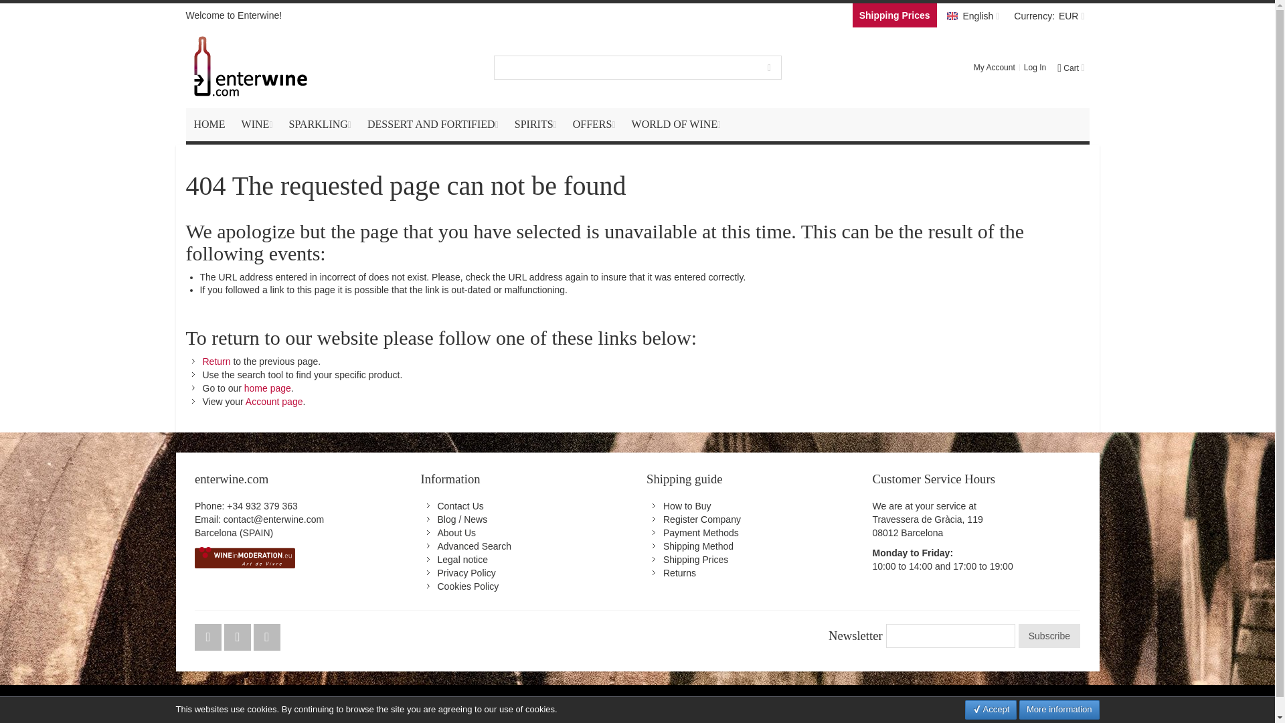 The width and height of the screenshot is (1285, 723). I want to click on DESSERT AND FORTIFIED, so click(432, 124).